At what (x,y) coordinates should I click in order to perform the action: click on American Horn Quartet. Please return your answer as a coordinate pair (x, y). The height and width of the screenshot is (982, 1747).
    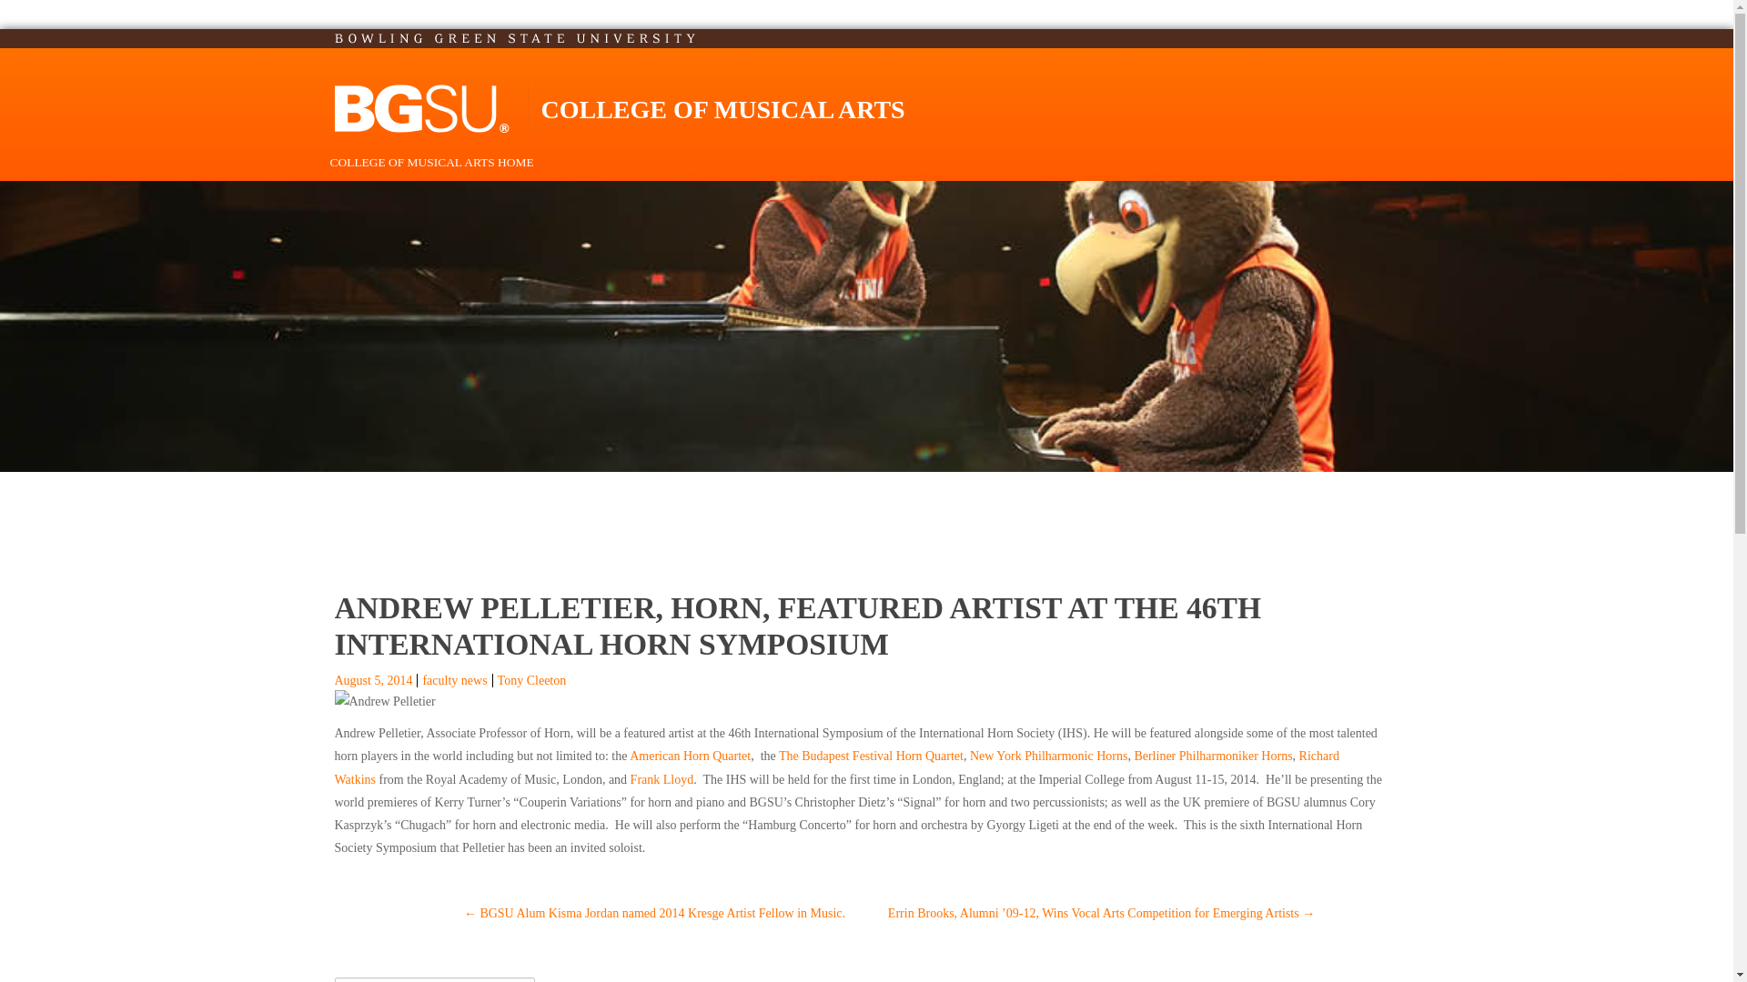
    Looking at the image, I should click on (690, 757).